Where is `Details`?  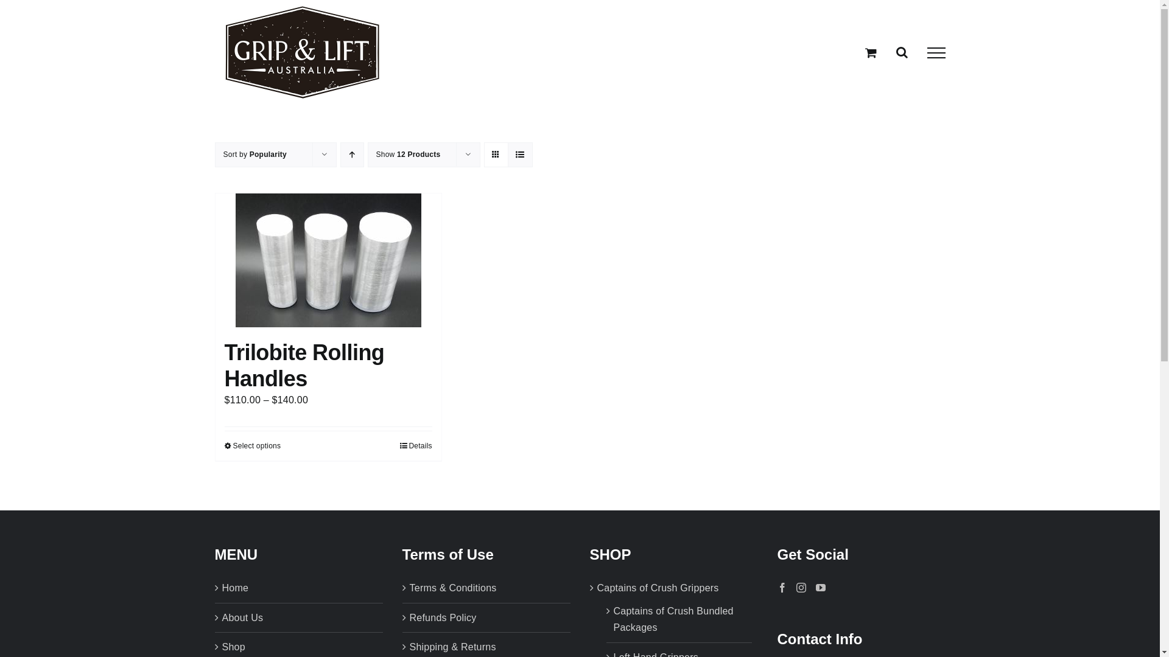
Details is located at coordinates (416, 446).